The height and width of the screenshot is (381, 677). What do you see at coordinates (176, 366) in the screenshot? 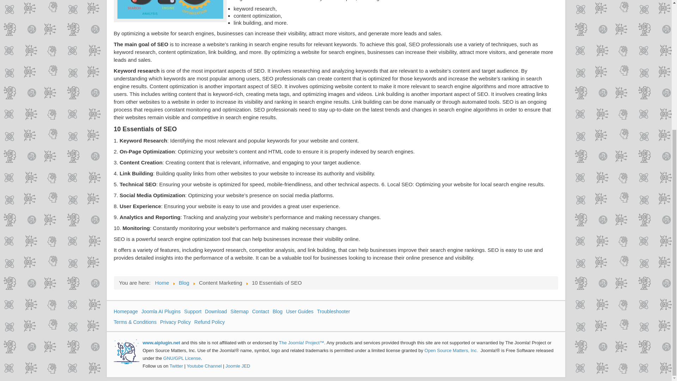
I see `Twitter` at bounding box center [176, 366].